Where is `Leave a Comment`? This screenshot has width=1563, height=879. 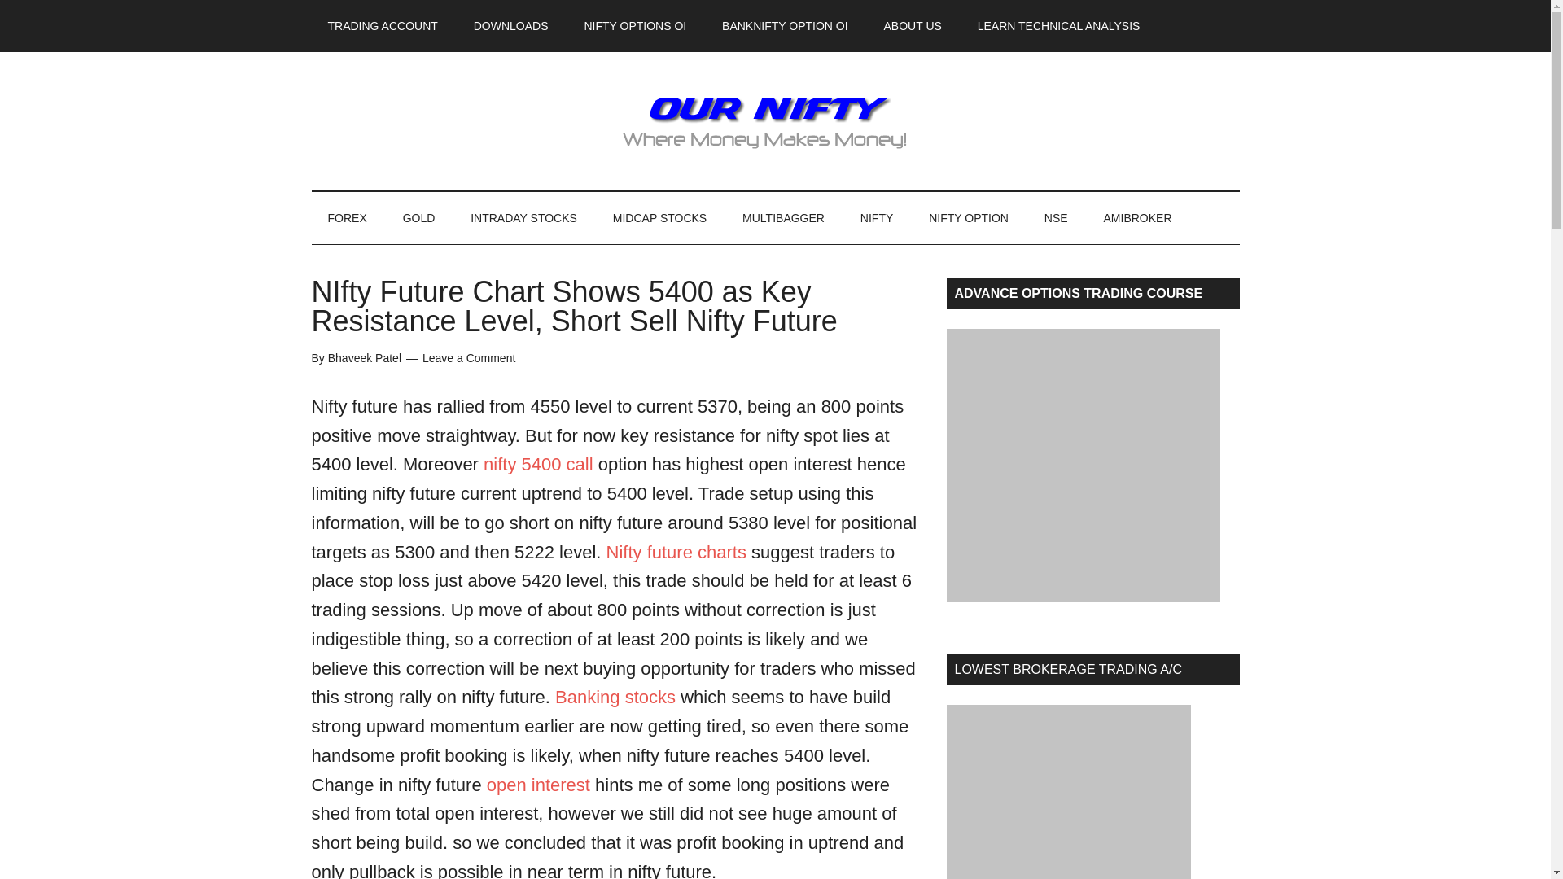 Leave a Comment is located at coordinates (469, 358).